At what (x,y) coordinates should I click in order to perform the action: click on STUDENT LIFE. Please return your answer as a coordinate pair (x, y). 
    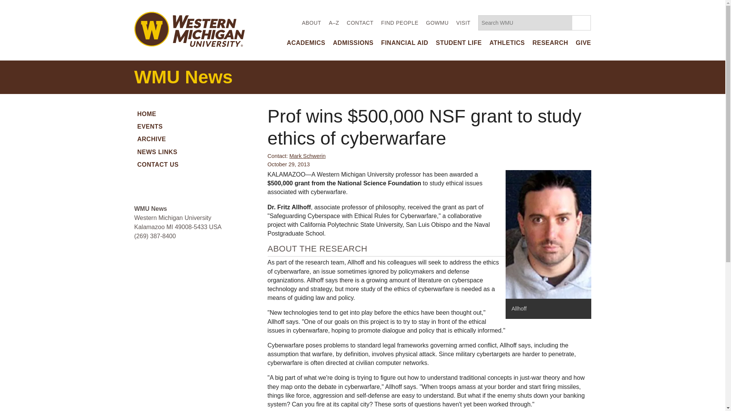
    Looking at the image, I should click on (458, 43).